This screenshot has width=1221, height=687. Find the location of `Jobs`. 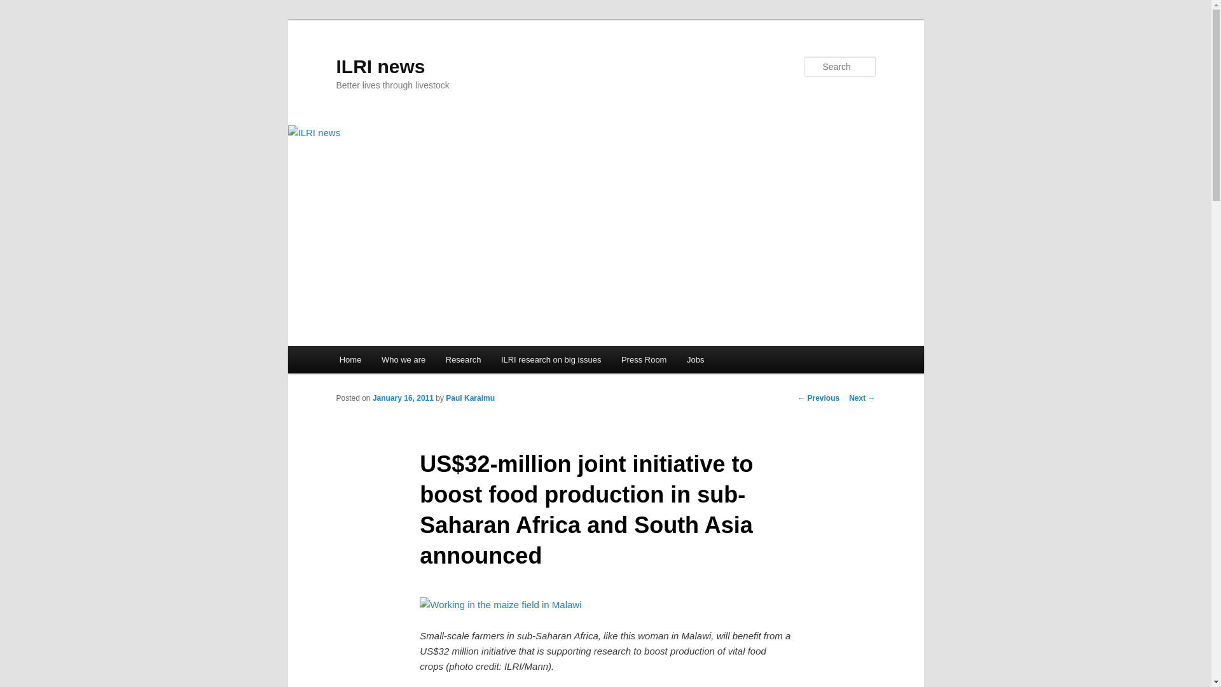

Jobs is located at coordinates (695, 360).